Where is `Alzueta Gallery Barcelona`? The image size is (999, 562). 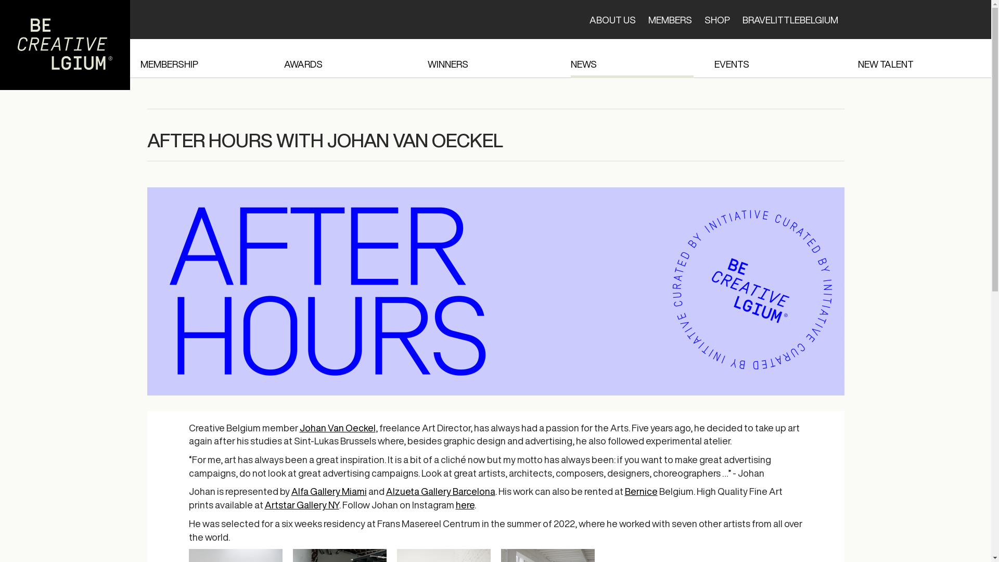
Alzueta Gallery Barcelona is located at coordinates (441, 491).